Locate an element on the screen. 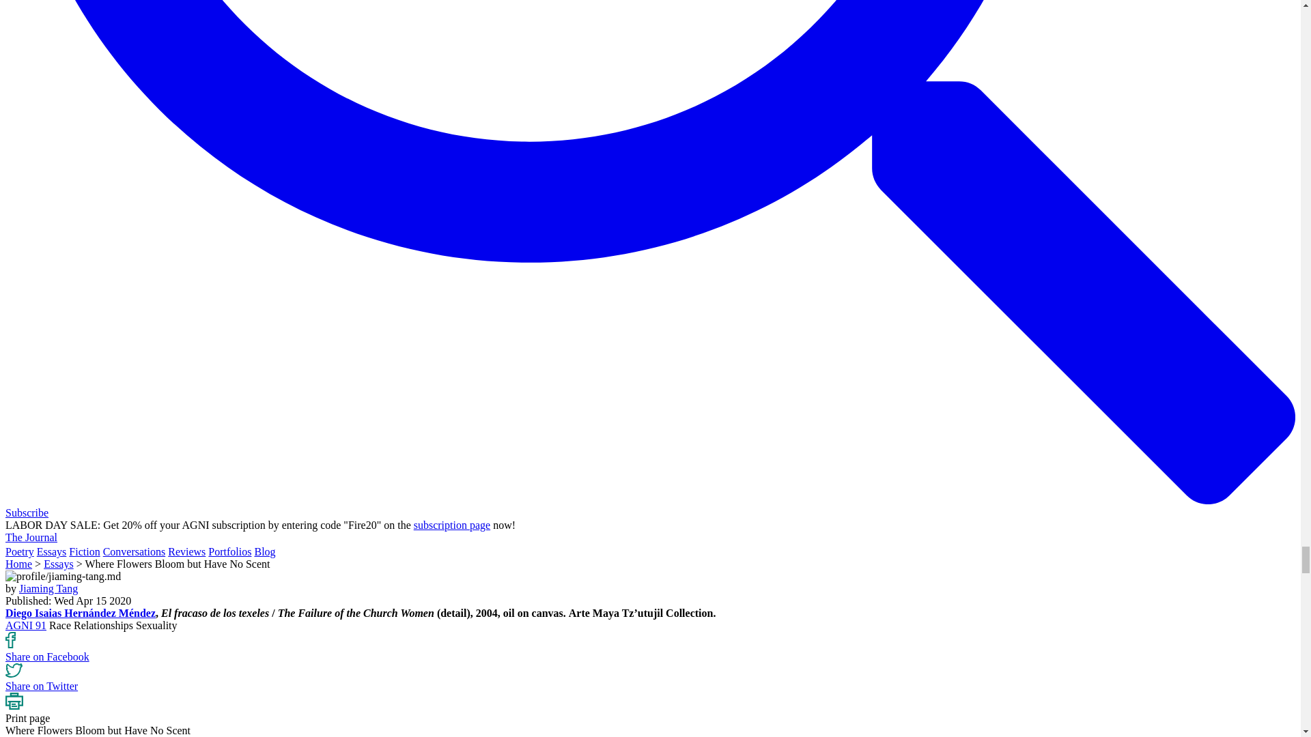 Image resolution: width=1311 pixels, height=737 pixels. subscription page is located at coordinates (452, 525).